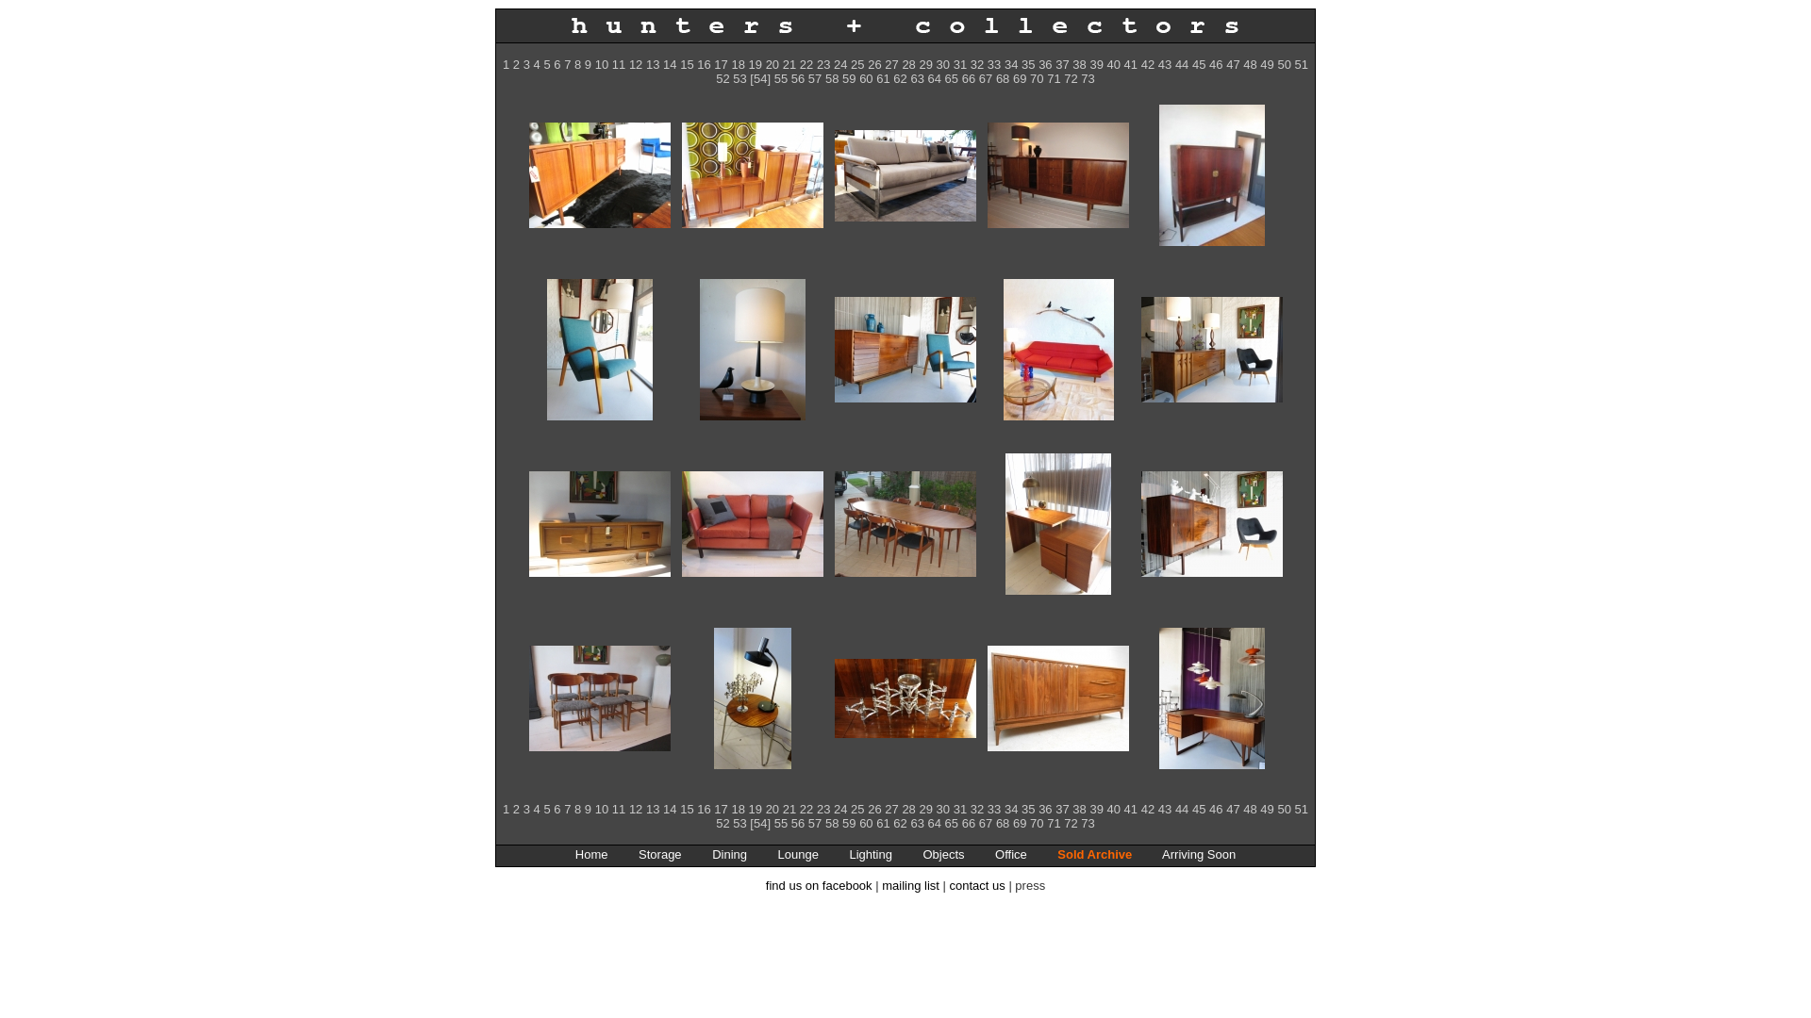  I want to click on 70, so click(1037, 824).